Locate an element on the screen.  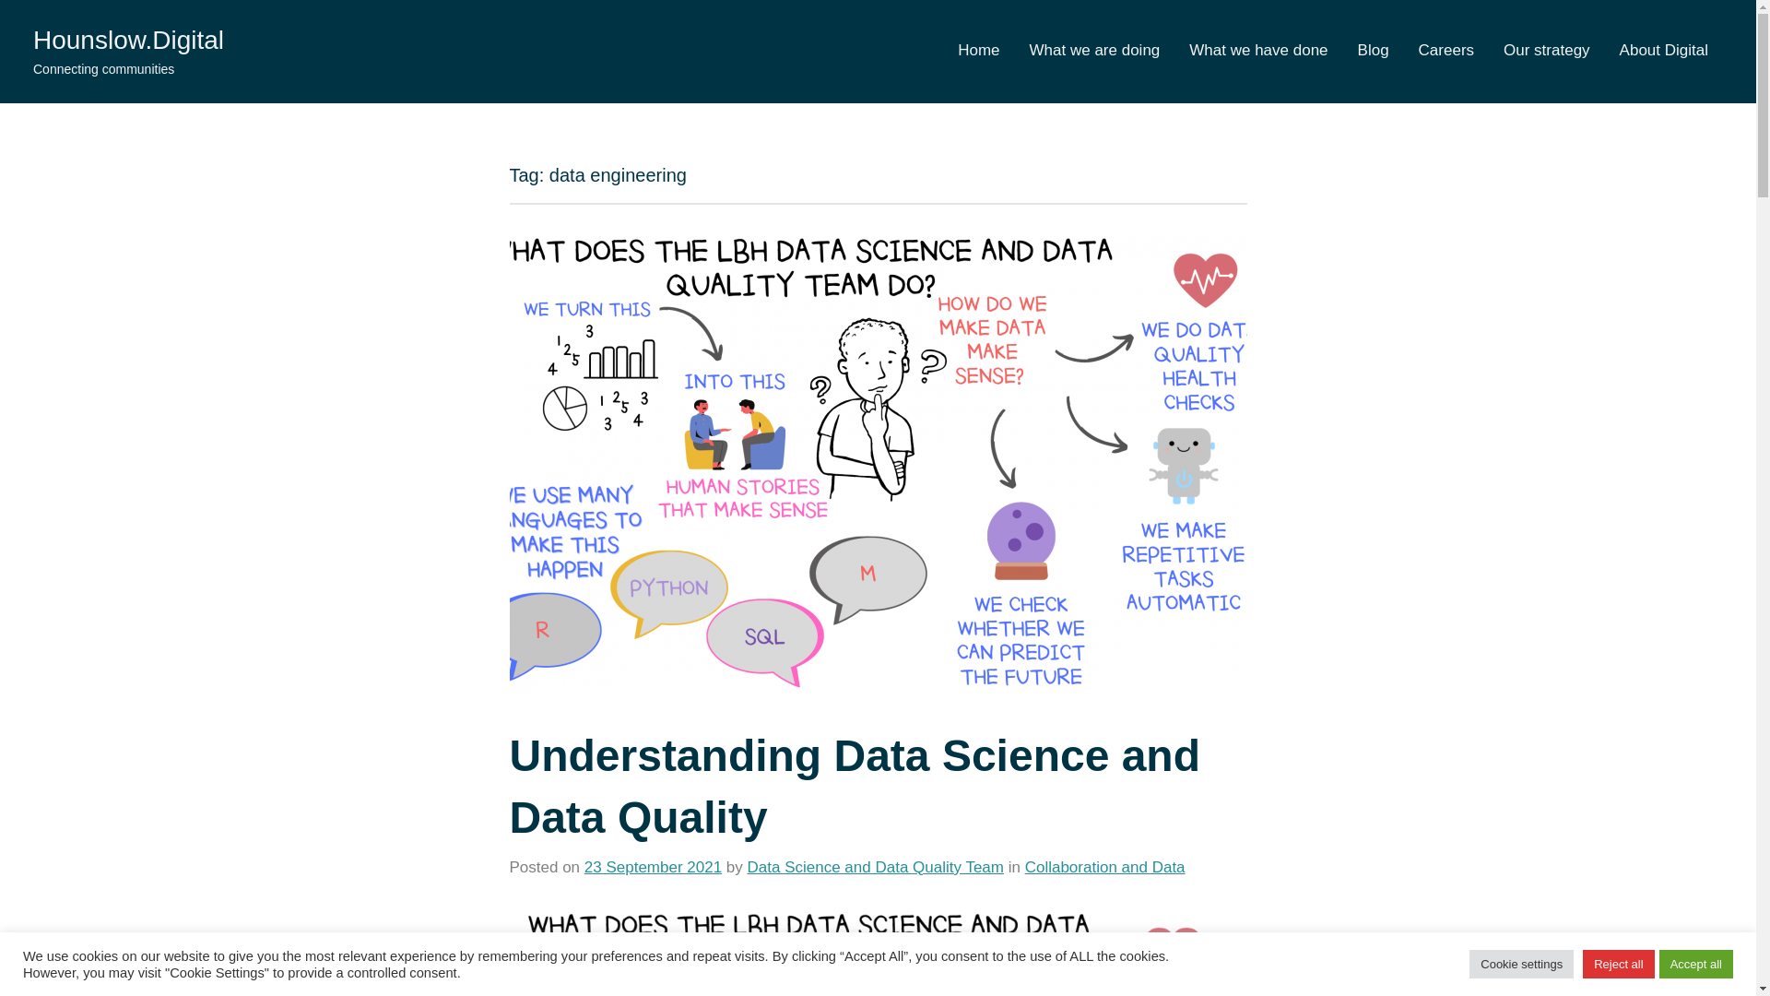
Data Science and Data Quality Team is located at coordinates (875, 867).